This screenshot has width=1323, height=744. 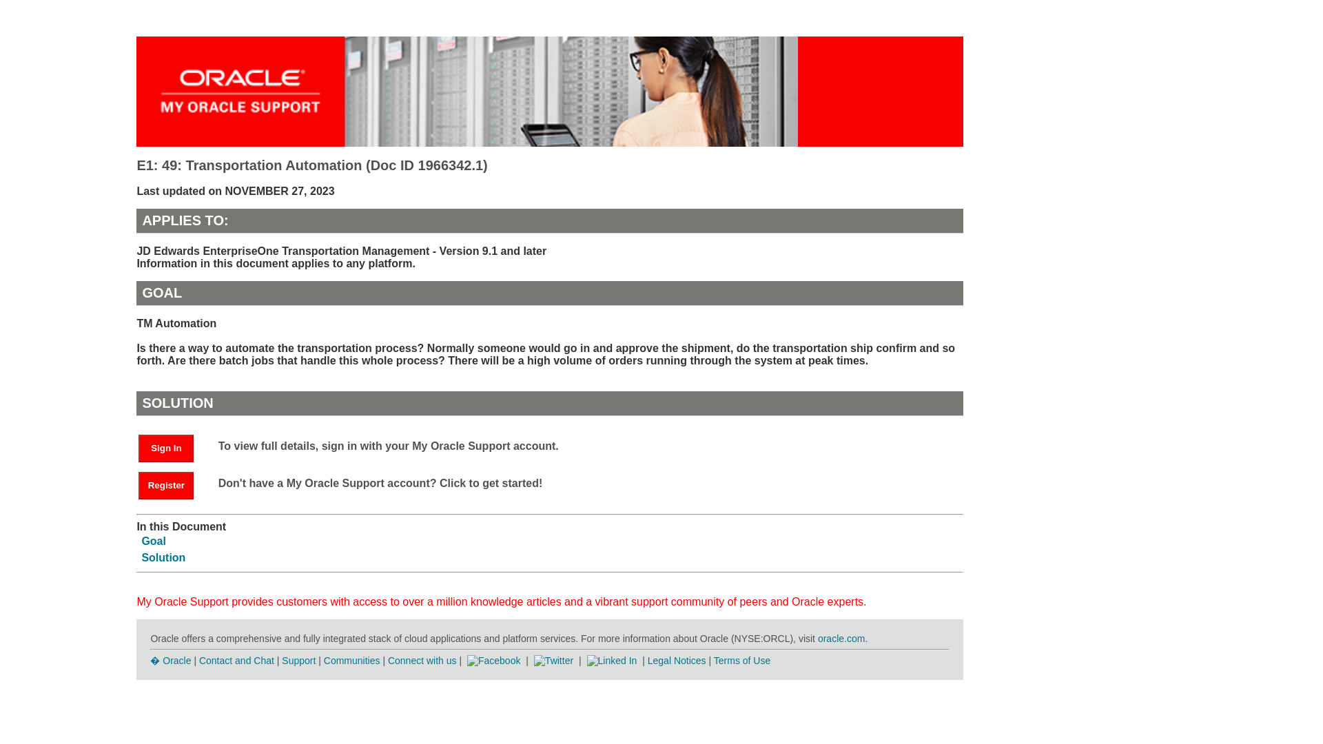 I want to click on Terms of Use, so click(x=741, y=660).